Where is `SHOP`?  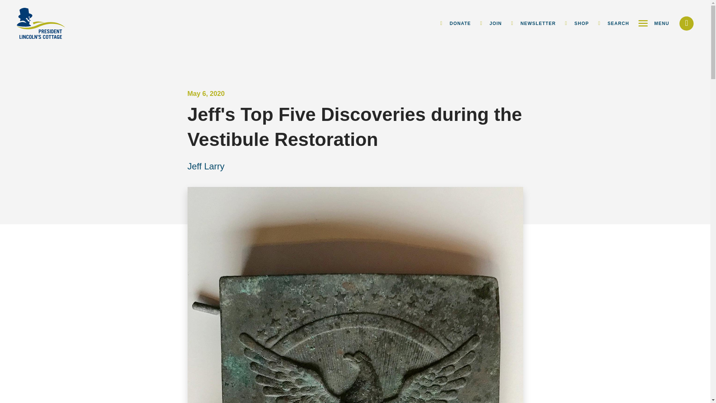 SHOP is located at coordinates (577, 24).